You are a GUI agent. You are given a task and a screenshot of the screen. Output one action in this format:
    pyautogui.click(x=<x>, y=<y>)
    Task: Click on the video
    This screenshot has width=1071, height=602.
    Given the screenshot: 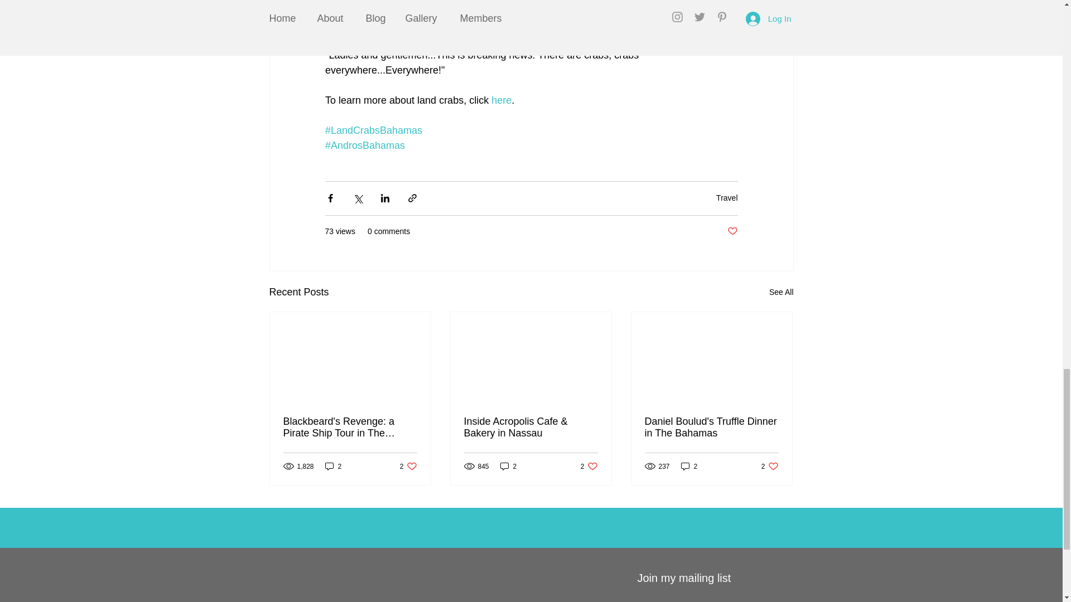 What is the action you would take?
    pyautogui.click(x=517, y=10)
    